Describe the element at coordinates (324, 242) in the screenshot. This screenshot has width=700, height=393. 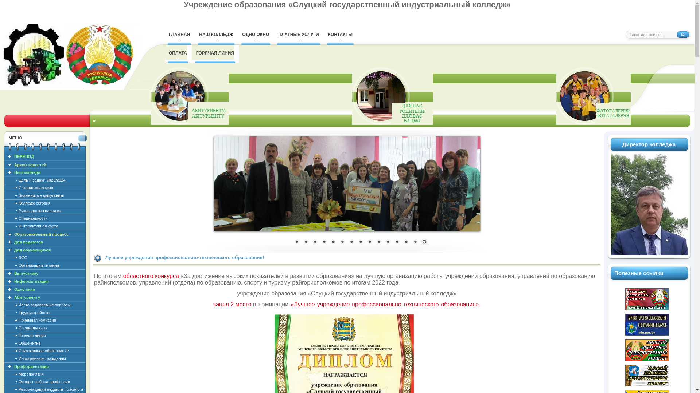
I see `4` at that location.